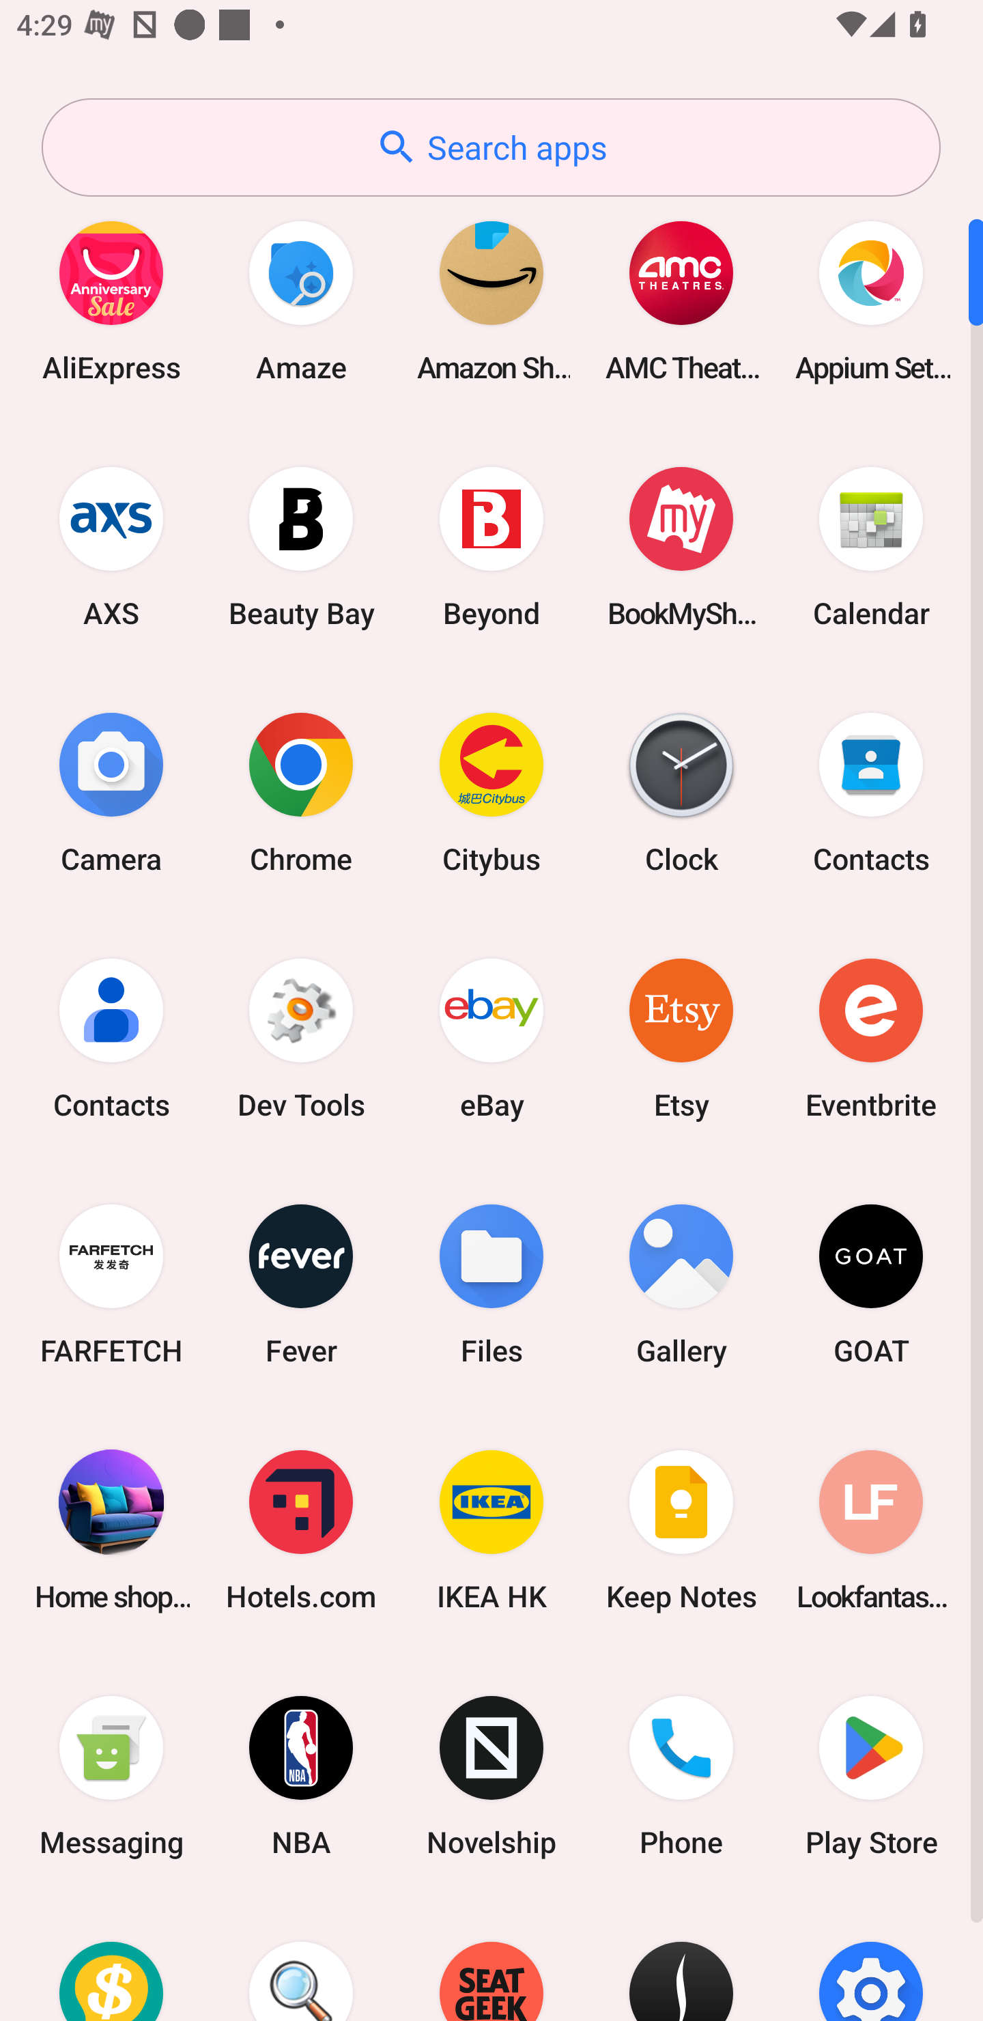 This screenshot has height=2021, width=983. I want to click on Price, so click(111, 1960).